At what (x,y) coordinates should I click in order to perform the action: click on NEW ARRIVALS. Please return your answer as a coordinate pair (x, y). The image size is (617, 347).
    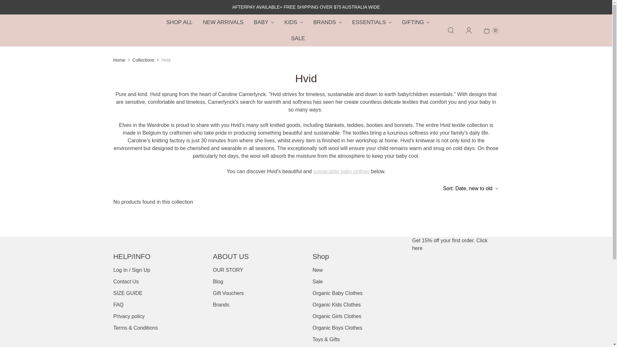
    Looking at the image, I should click on (223, 22).